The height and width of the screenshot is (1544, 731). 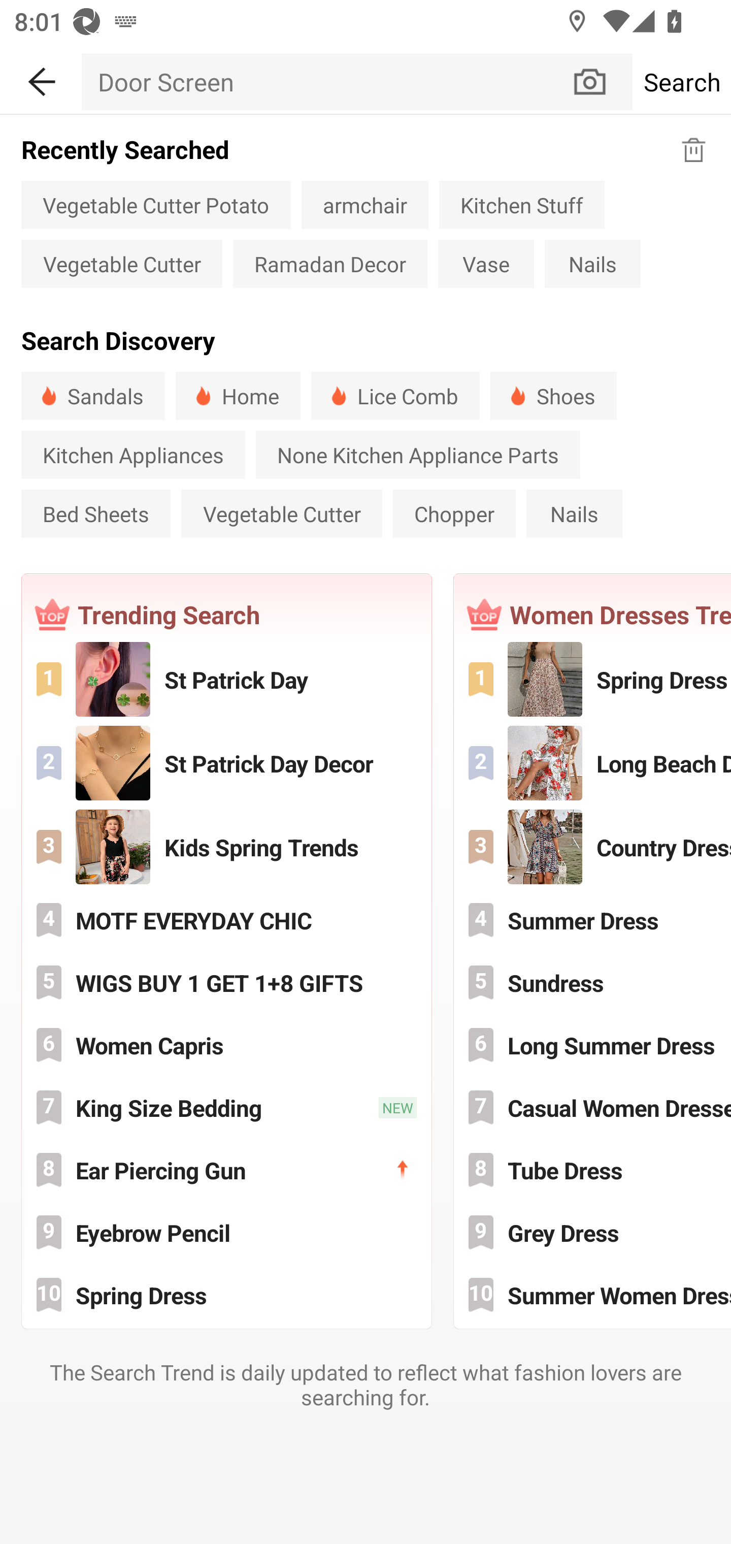 I want to click on Casual Women Dresses 7 Casual Women Dresses, so click(x=593, y=1108).